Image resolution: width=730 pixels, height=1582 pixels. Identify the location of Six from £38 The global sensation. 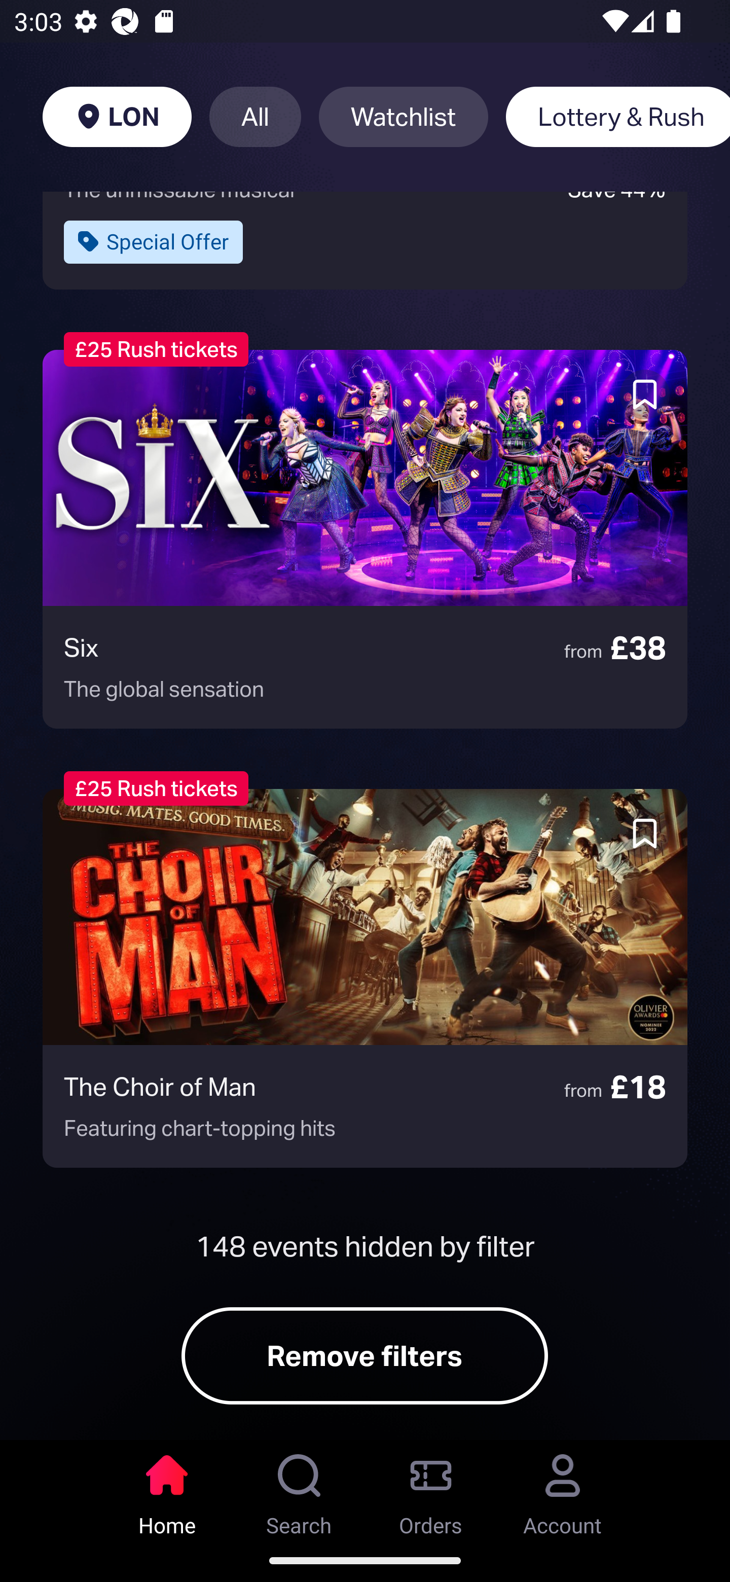
(365, 540).